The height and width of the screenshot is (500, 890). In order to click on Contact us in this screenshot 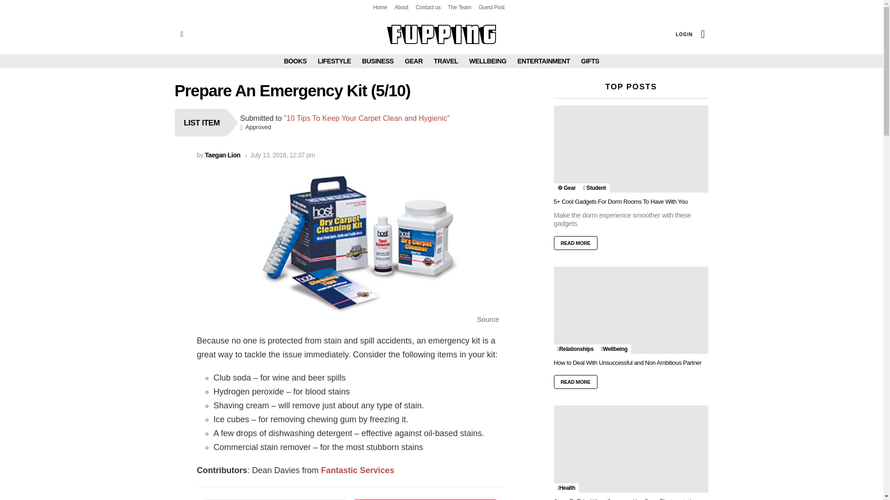, I will do `click(428, 7)`.